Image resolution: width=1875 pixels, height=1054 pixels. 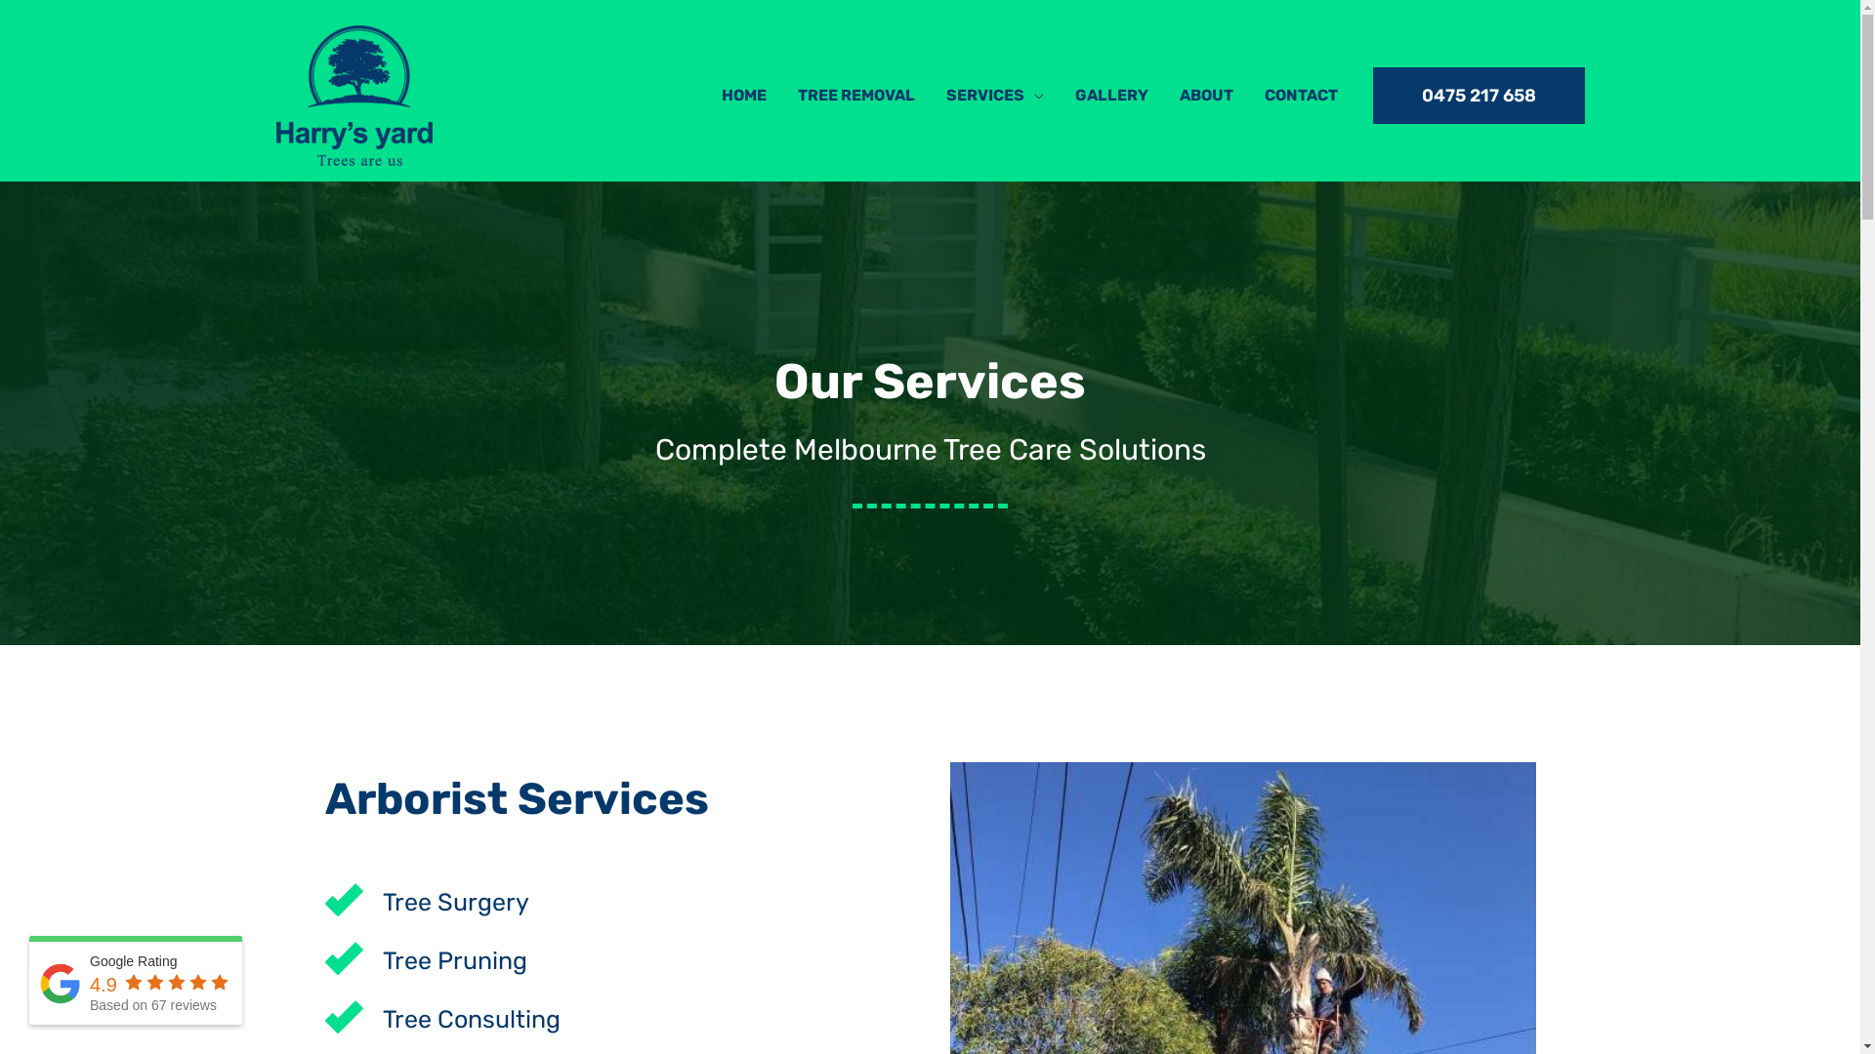 What do you see at coordinates (855, 96) in the screenshot?
I see `TREE REMOVAL` at bounding box center [855, 96].